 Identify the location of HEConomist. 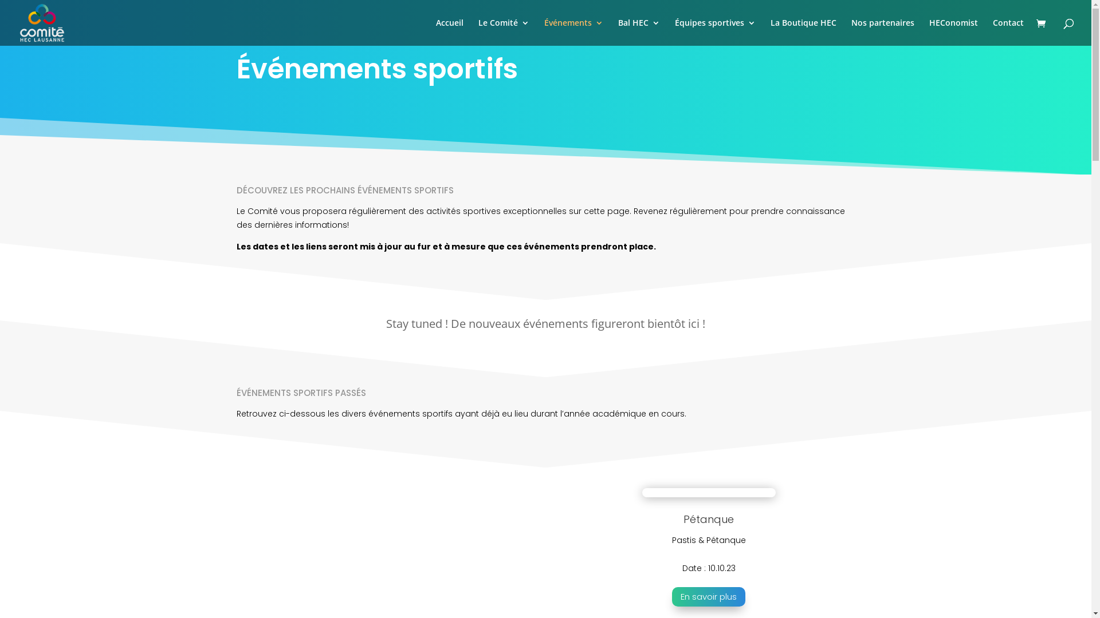
(953, 32).